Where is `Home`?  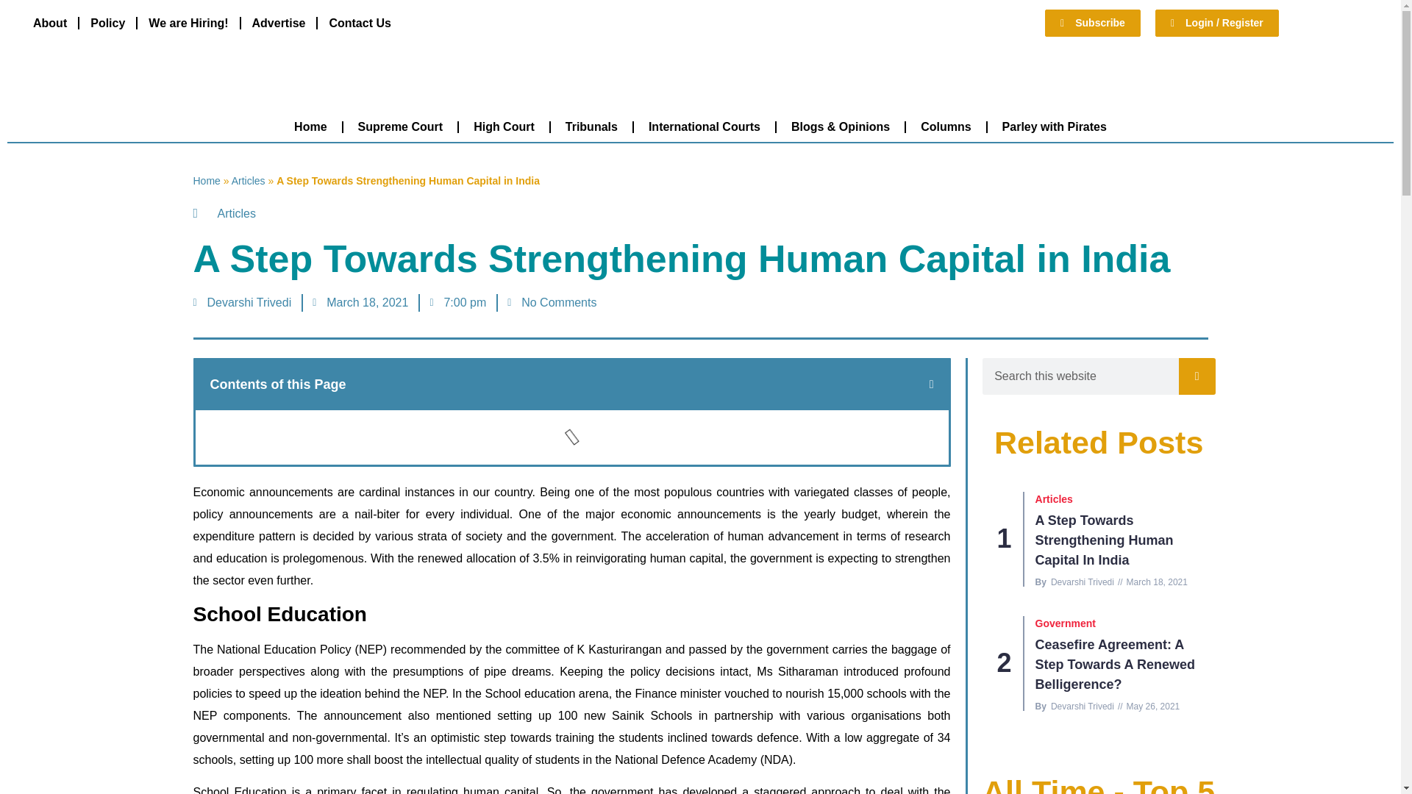 Home is located at coordinates (310, 126).